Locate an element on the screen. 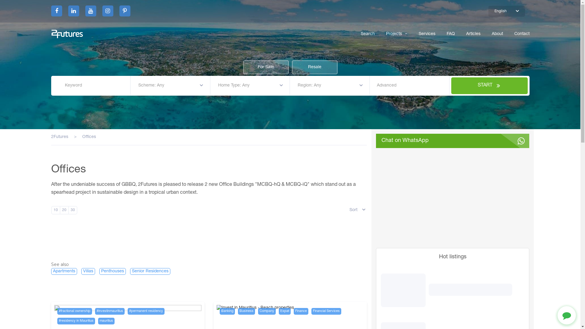 This screenshot has height=329, width=585. Financial Services is located at coordinates (326, 311).